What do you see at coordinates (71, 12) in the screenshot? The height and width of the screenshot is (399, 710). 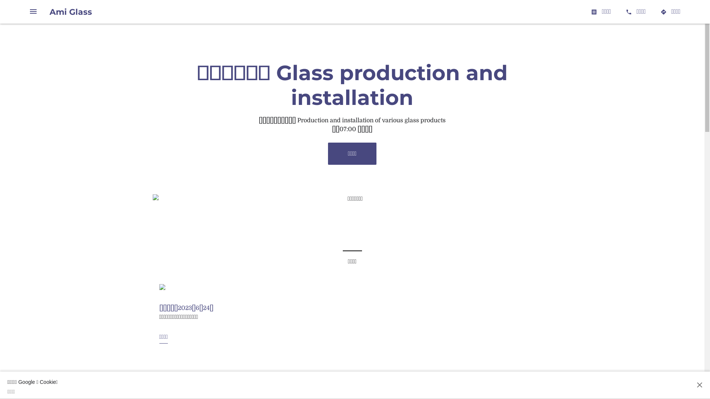 I see `Ami Glass` at bounding box center [71, 12].